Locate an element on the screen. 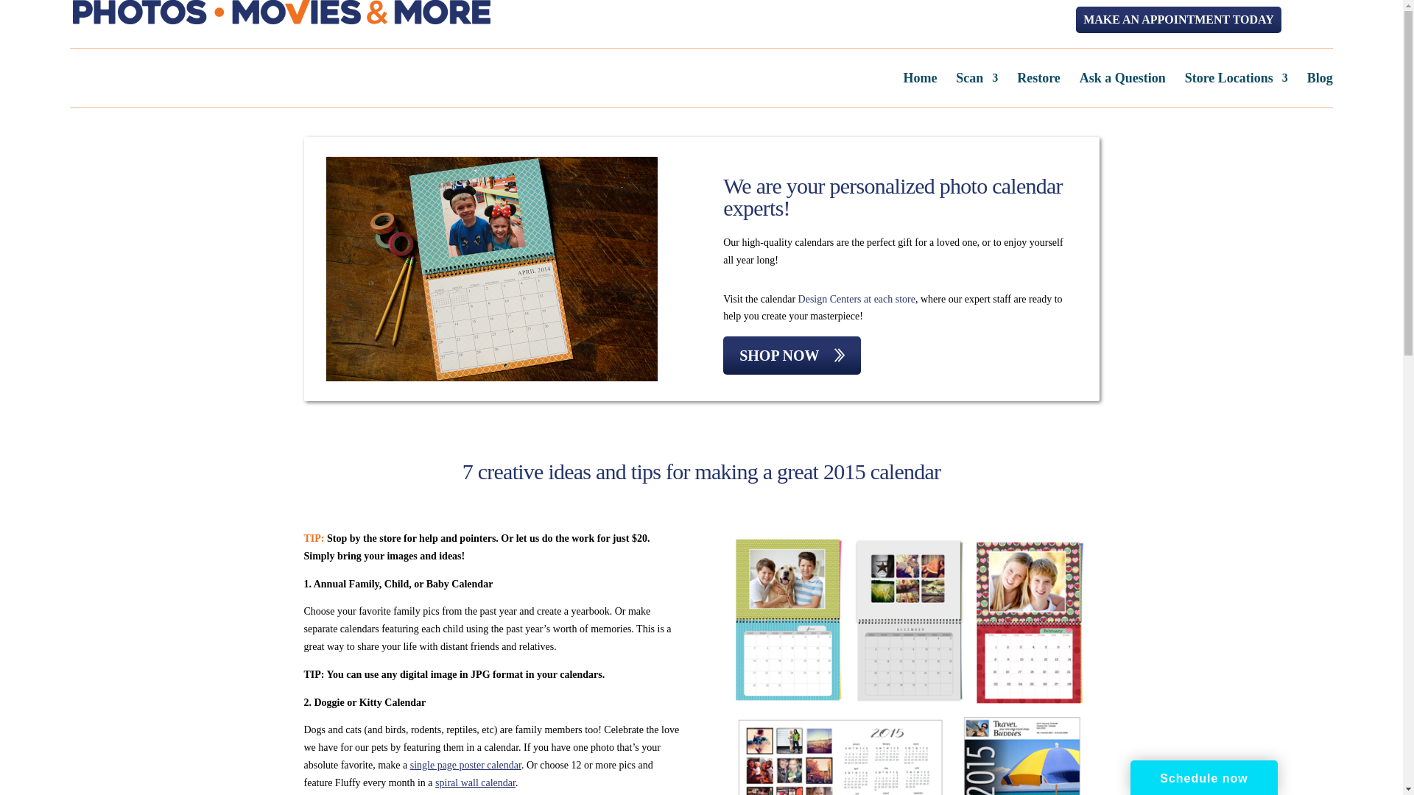 The image size is (1414, 795). 0 Items is located at coordinates (1312, 20).